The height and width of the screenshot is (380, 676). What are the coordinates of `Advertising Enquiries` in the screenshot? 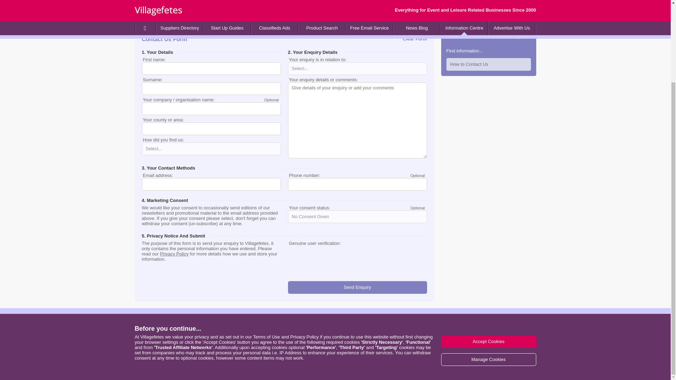 It's located at (358, 327).